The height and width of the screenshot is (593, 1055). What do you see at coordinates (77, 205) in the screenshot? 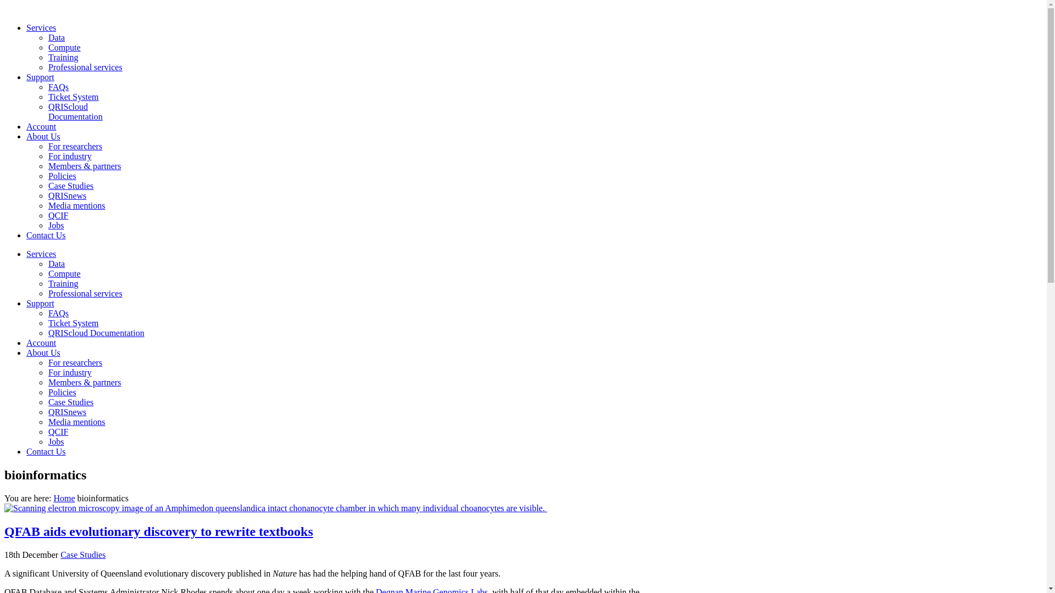
I see `Media mentions` at bounding box center [77, 205].